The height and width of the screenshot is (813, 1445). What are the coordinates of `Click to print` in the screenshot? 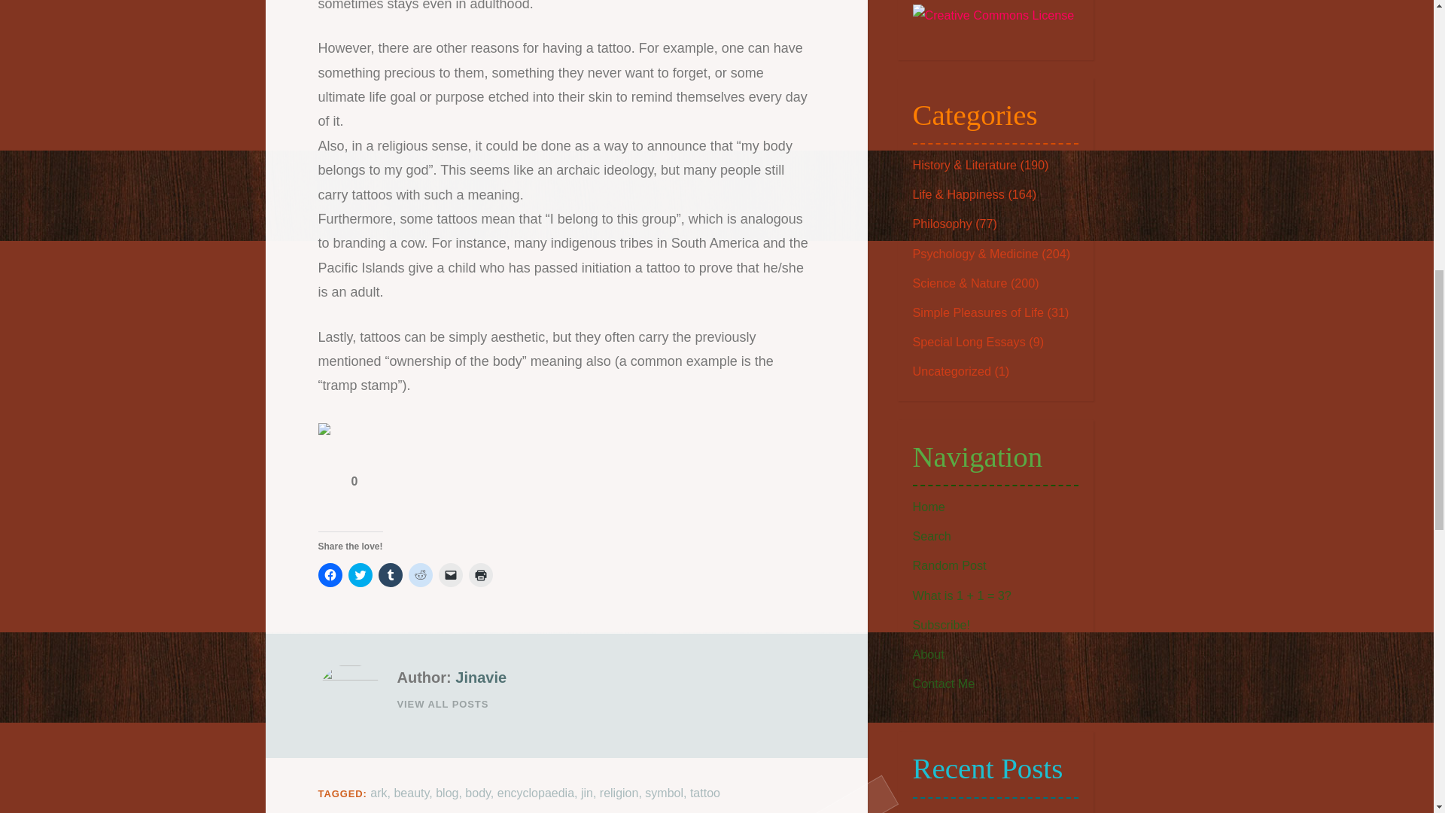 It's located at (480, 575).